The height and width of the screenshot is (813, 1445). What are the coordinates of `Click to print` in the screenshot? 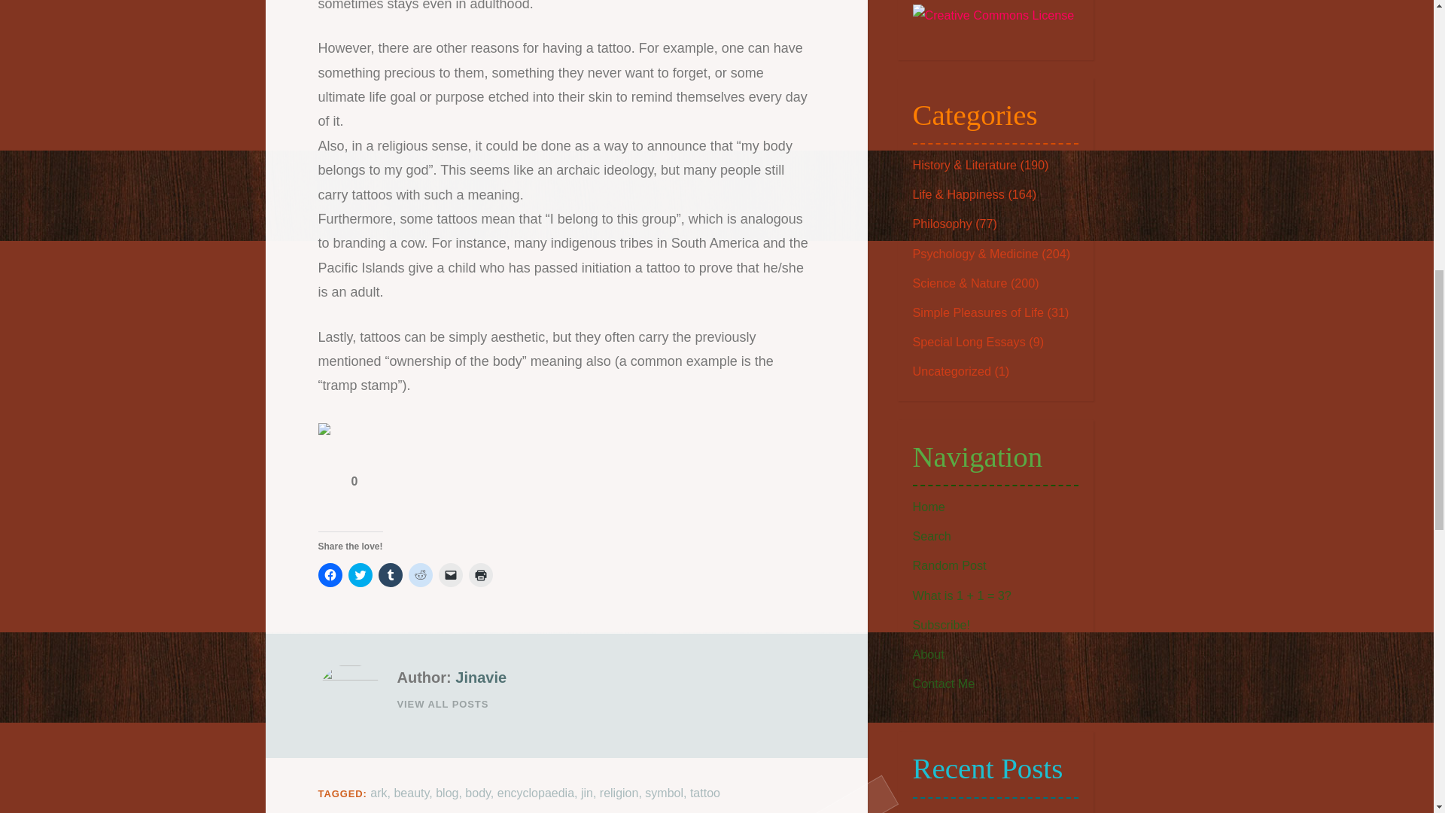 It's located at (480, 575).